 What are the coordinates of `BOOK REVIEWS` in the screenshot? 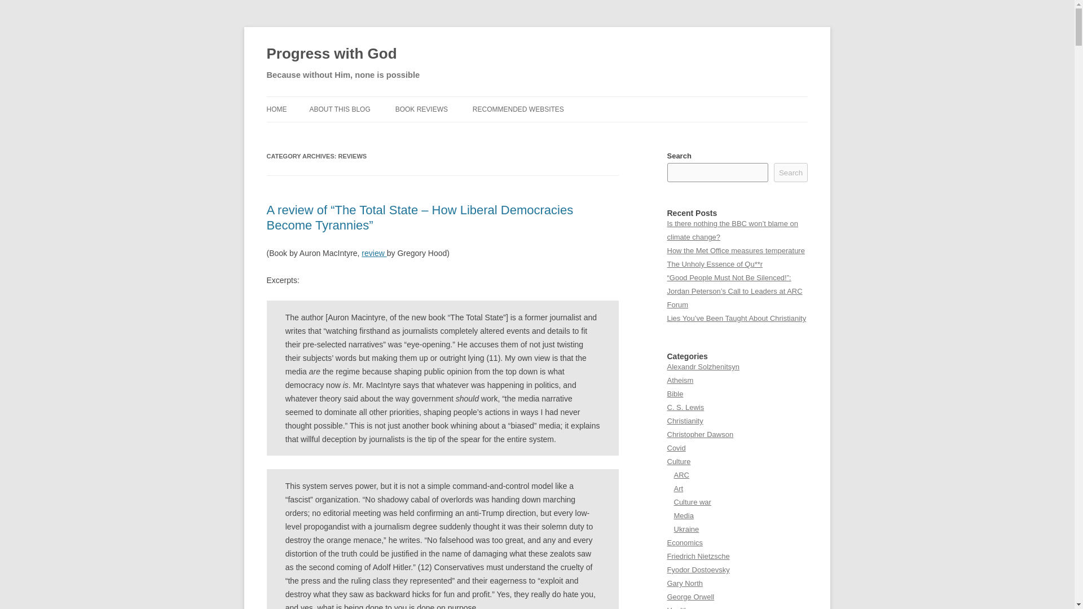 It's located at (421, 109).